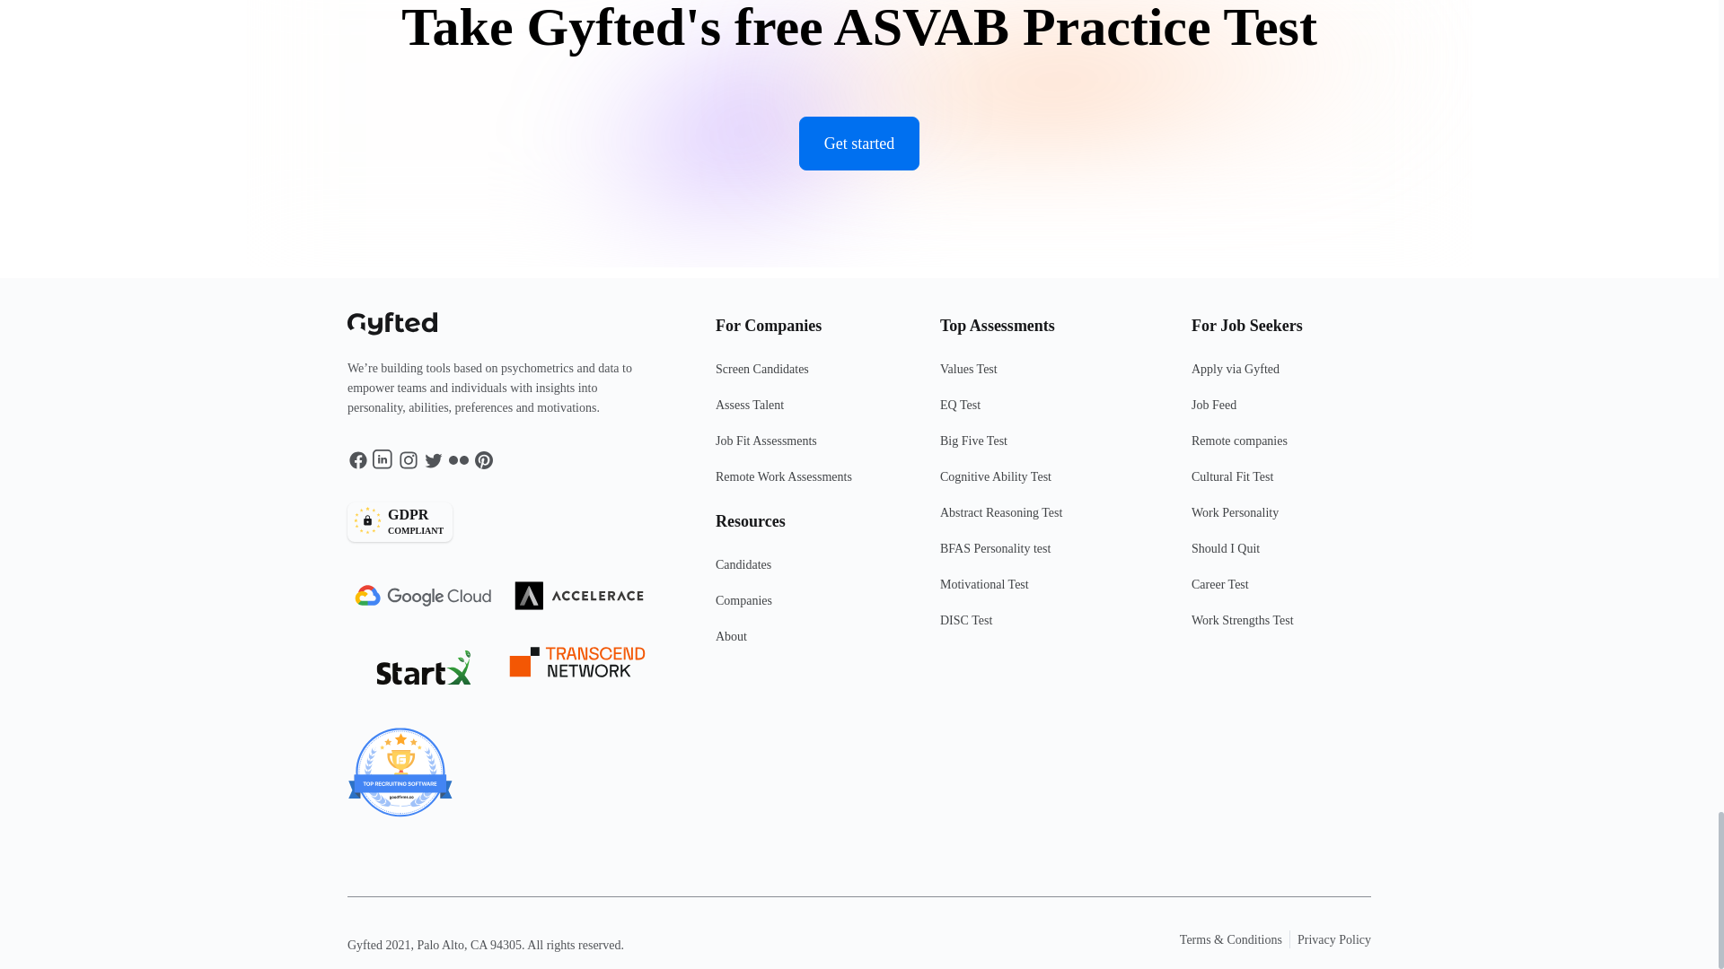 The height and width of the screenshot is (969, 1724). I want to click on About, so click(805, 376).